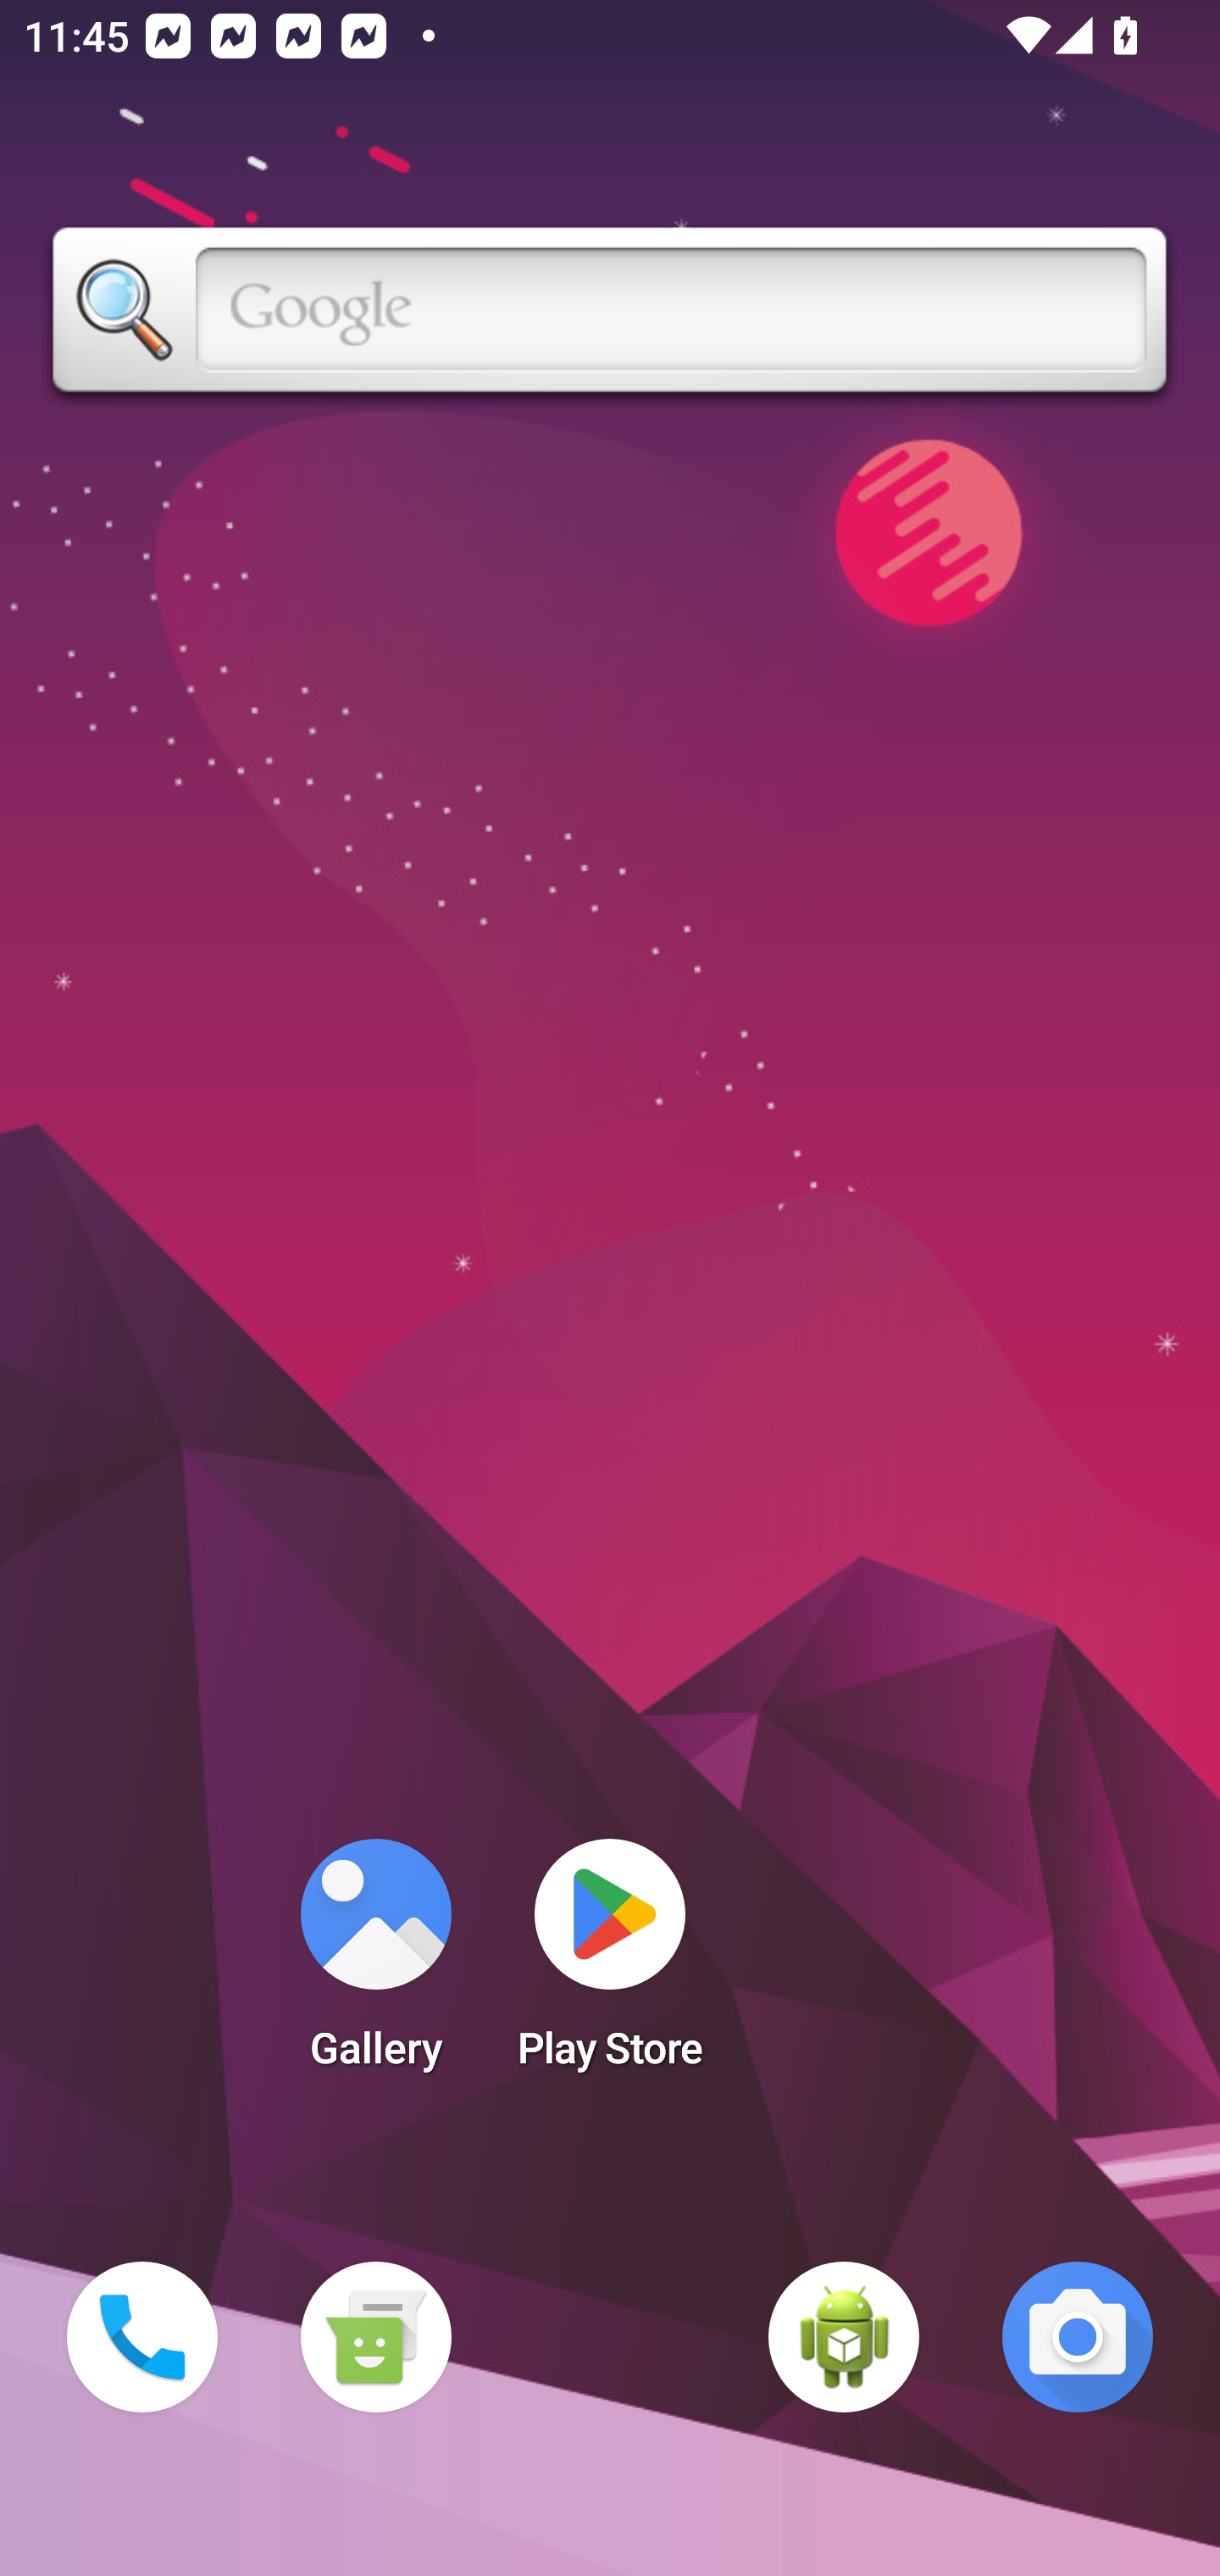  Describe the element at coordinates (844, 2337) in the screenshot. I see `WebView Browser Tester` at that location.